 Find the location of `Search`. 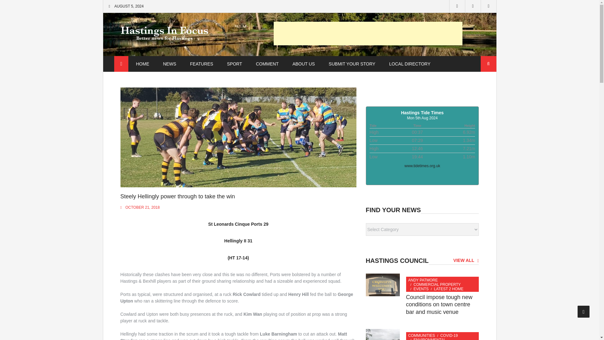

Search is located at coordinates (489, 64).